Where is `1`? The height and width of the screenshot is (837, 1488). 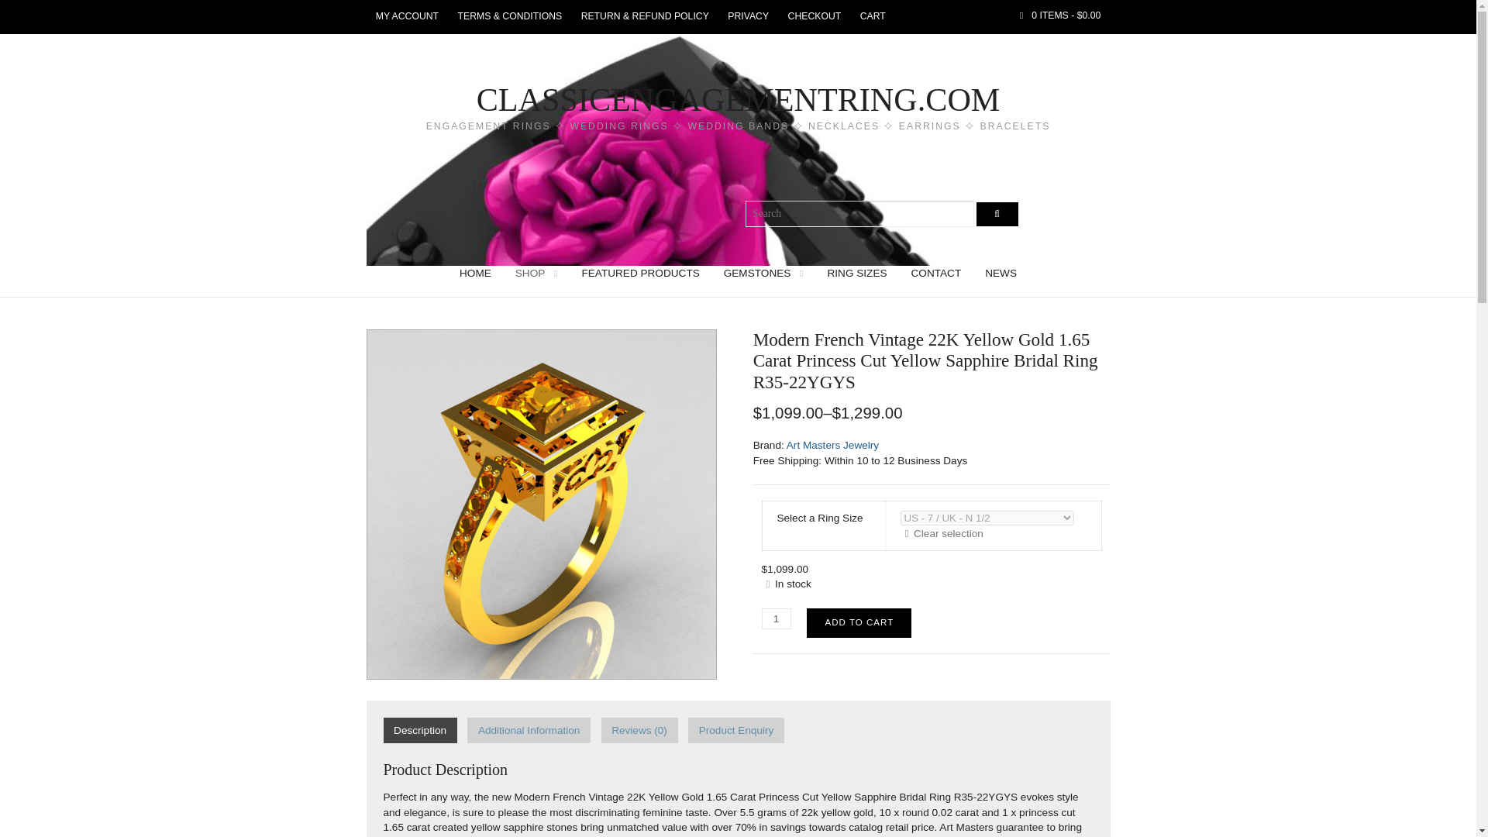 1 is located at coordinates (777, 618).